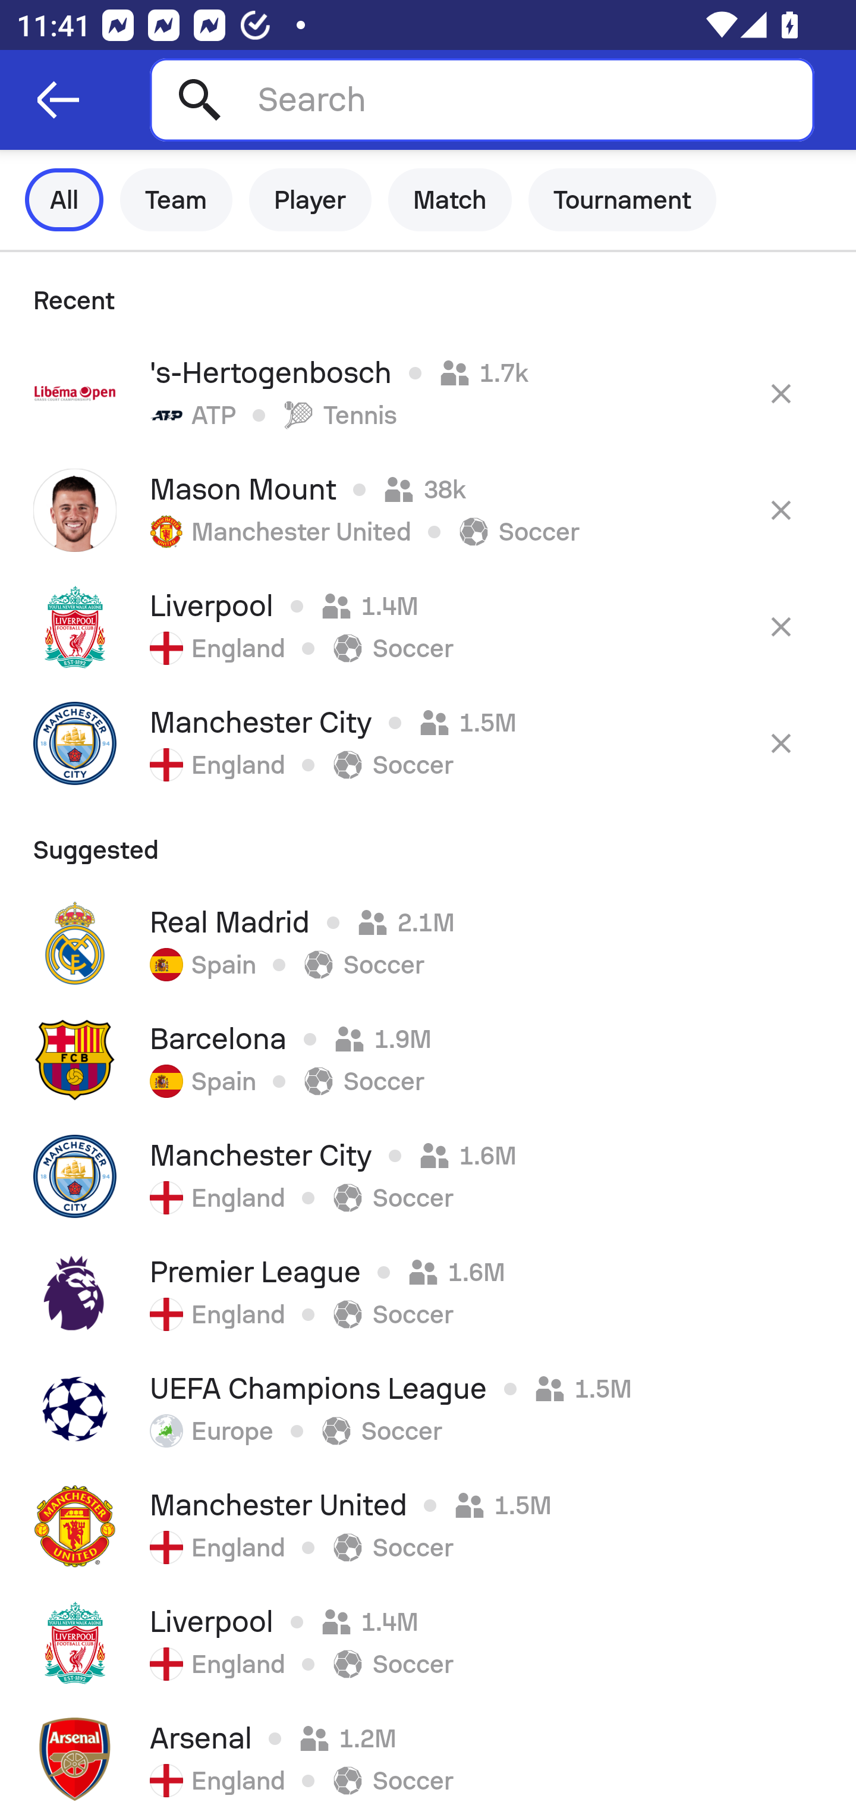 Image resolution: width=856 pixels, height=1808 pixels. I want to click on Manchester City 1.5M England Soccer, so click(428, 743).